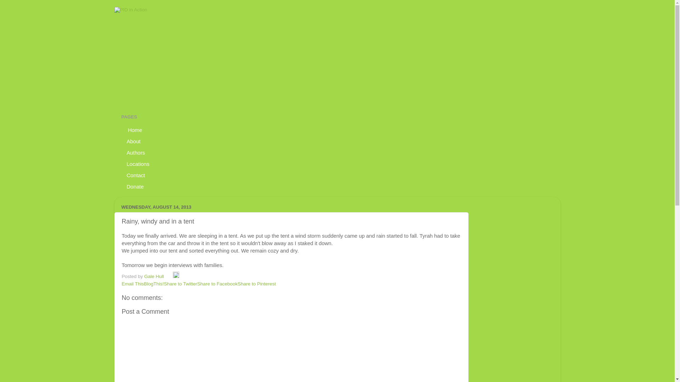  I want to click on Locations, so click(138, 164).